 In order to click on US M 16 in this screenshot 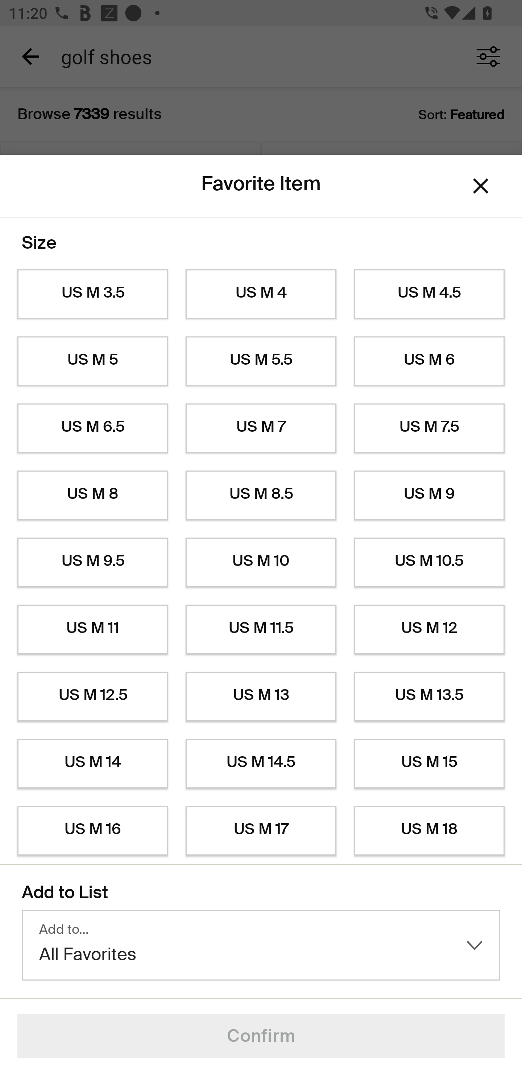, I will do `click(92, 831)`.